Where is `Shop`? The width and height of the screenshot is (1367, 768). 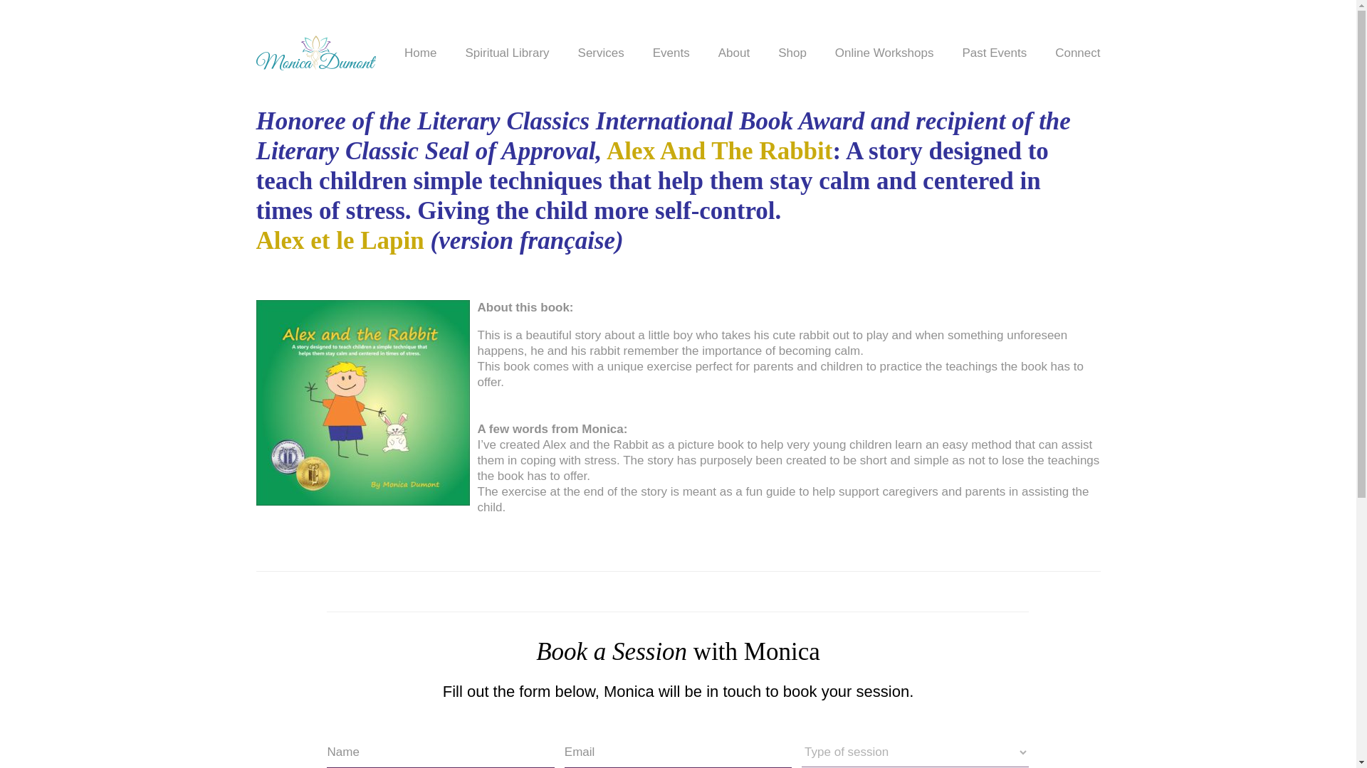
Shop is located at coordinates (792, 53).